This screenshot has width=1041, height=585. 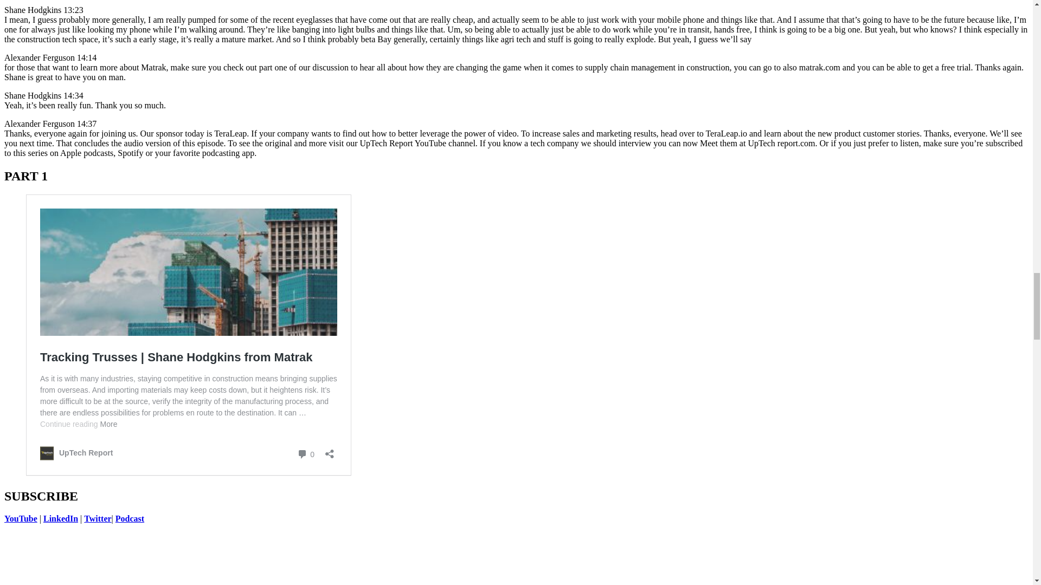 I want to click on Twitter, so click(x=98, y=518).